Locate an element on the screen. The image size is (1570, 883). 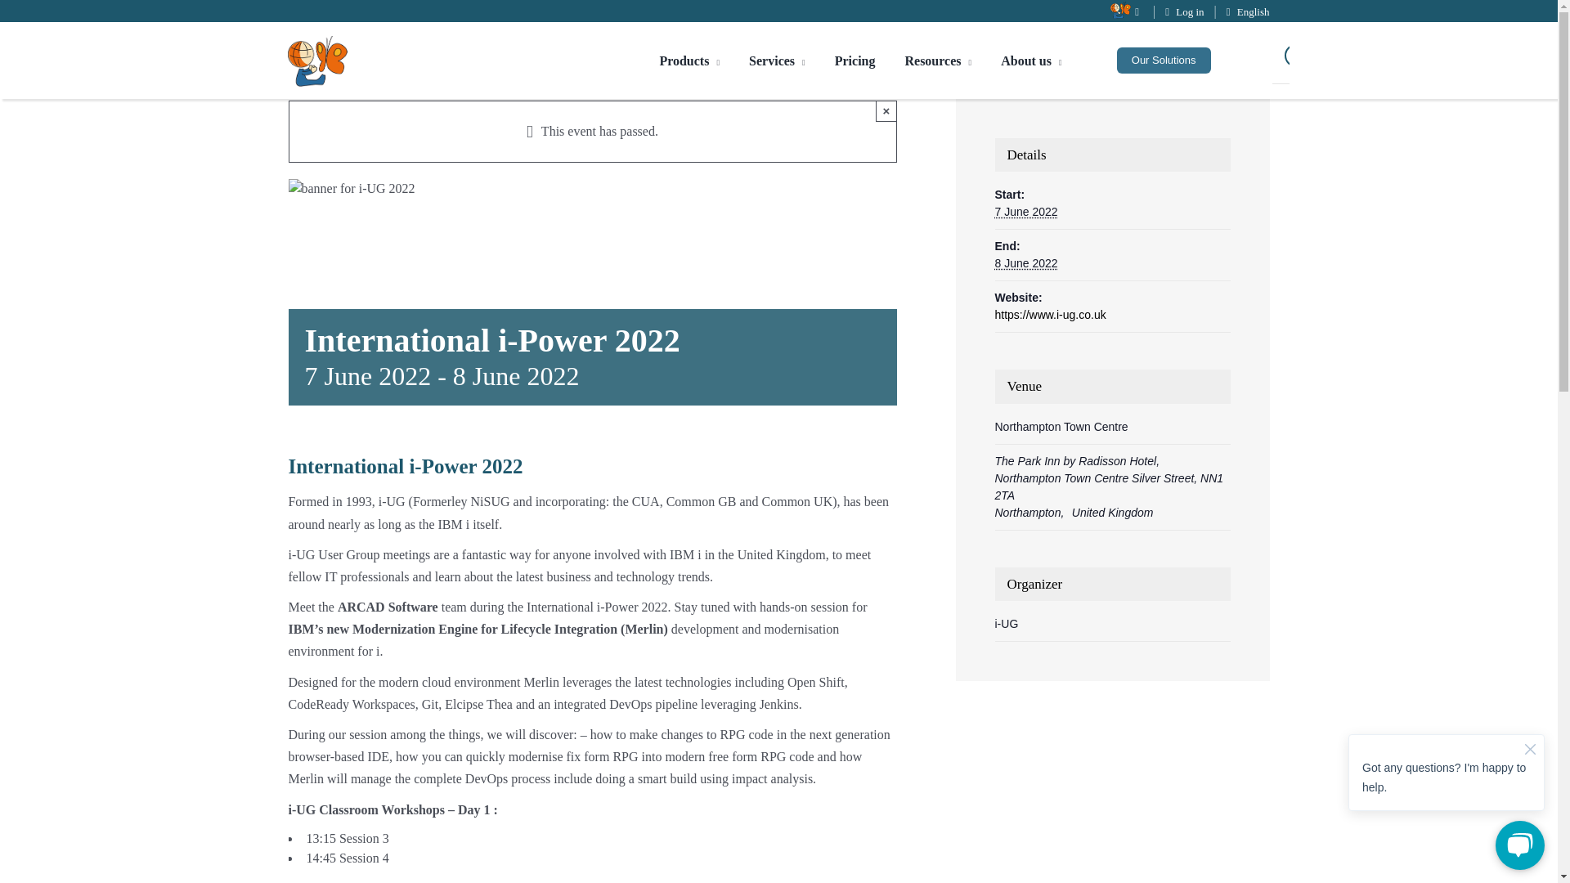
Products is located at coordinates (689, 61).